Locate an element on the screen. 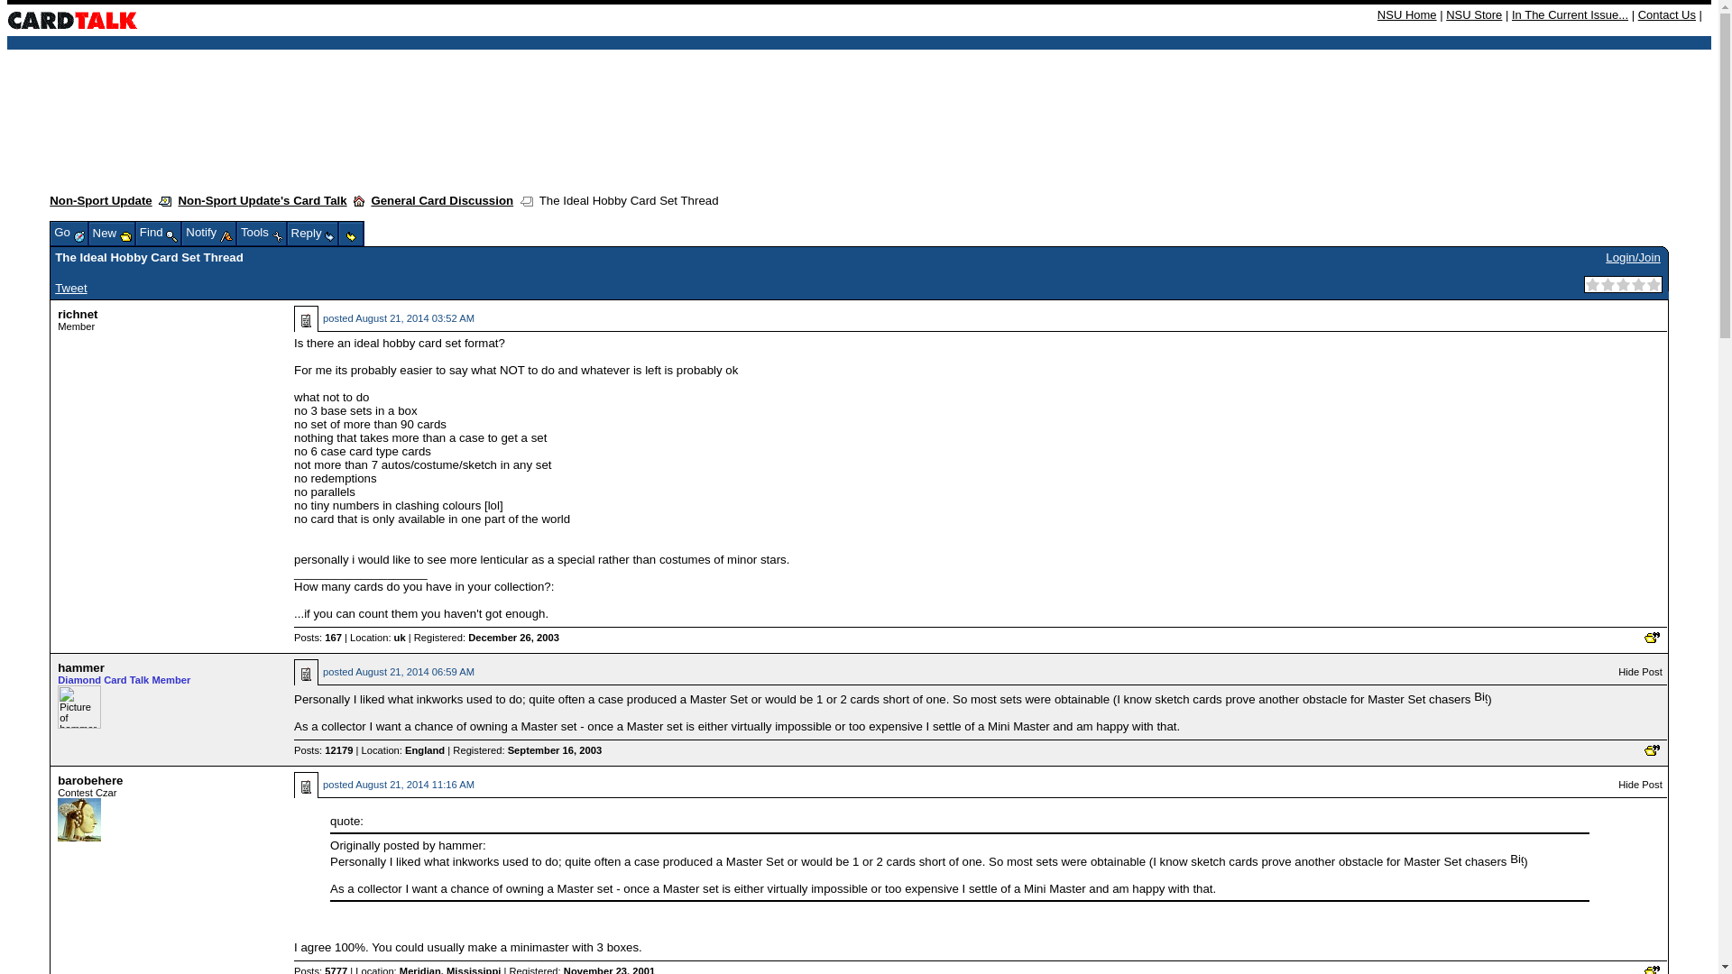 This screenshot has width=1732, height=974. General Card Discussion is located at coordinates (441, 200).